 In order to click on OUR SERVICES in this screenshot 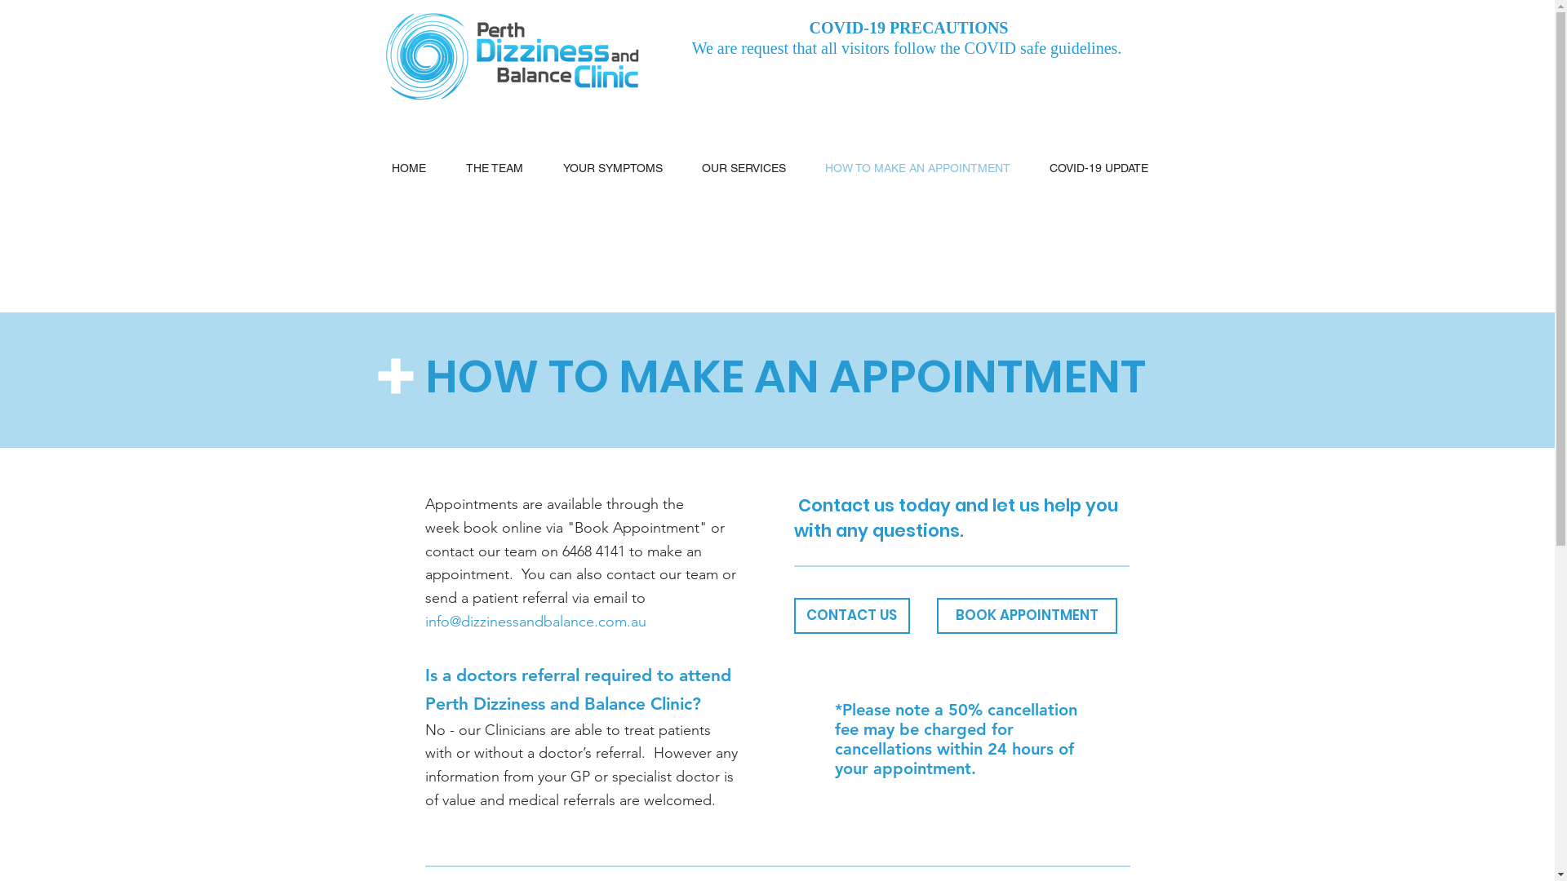, I will do `click(750, 168)`.